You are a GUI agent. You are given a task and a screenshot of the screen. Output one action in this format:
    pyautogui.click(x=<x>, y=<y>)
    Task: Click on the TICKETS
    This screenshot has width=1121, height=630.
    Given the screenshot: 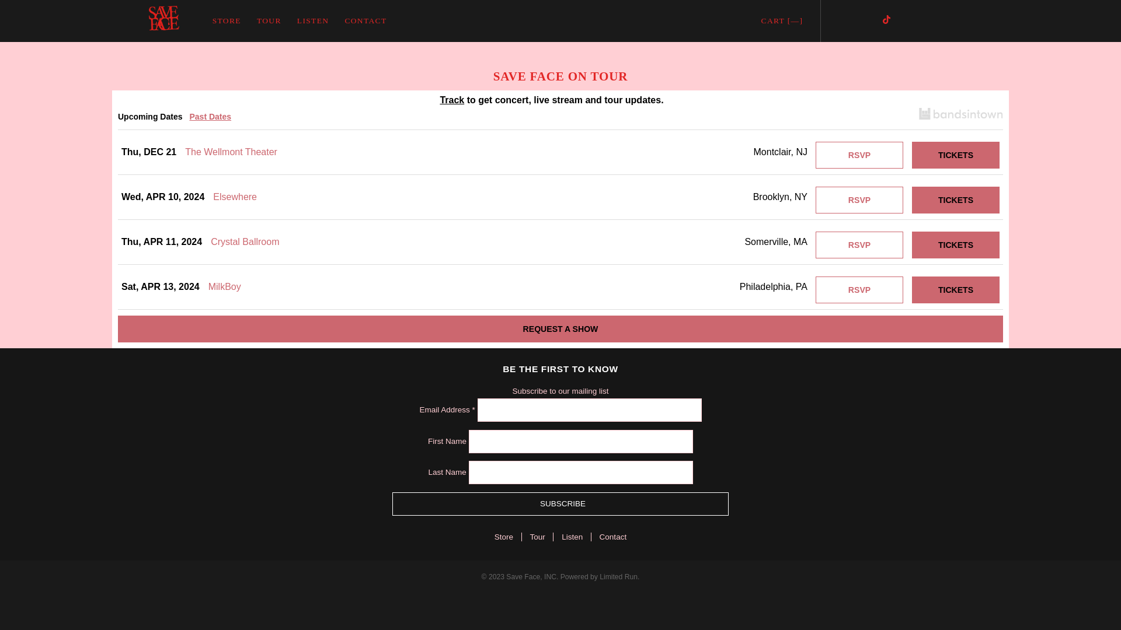 What is the action you would take?
    pyautogui.click(x=956, y=245)
    